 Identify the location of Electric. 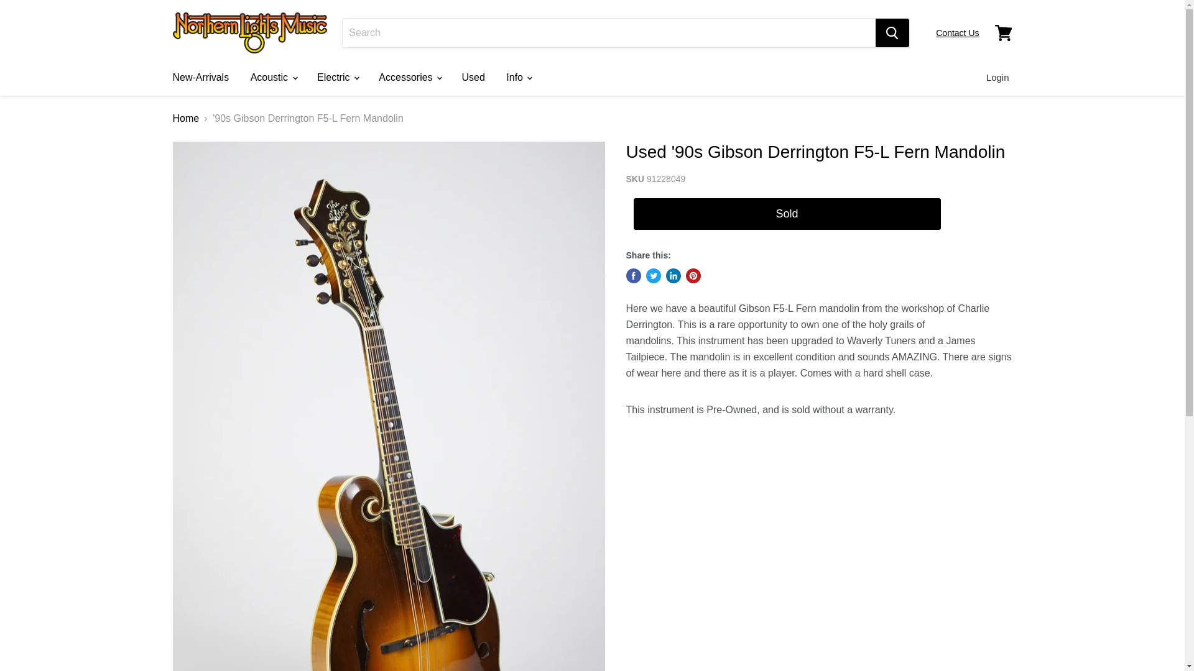
(337, 77).